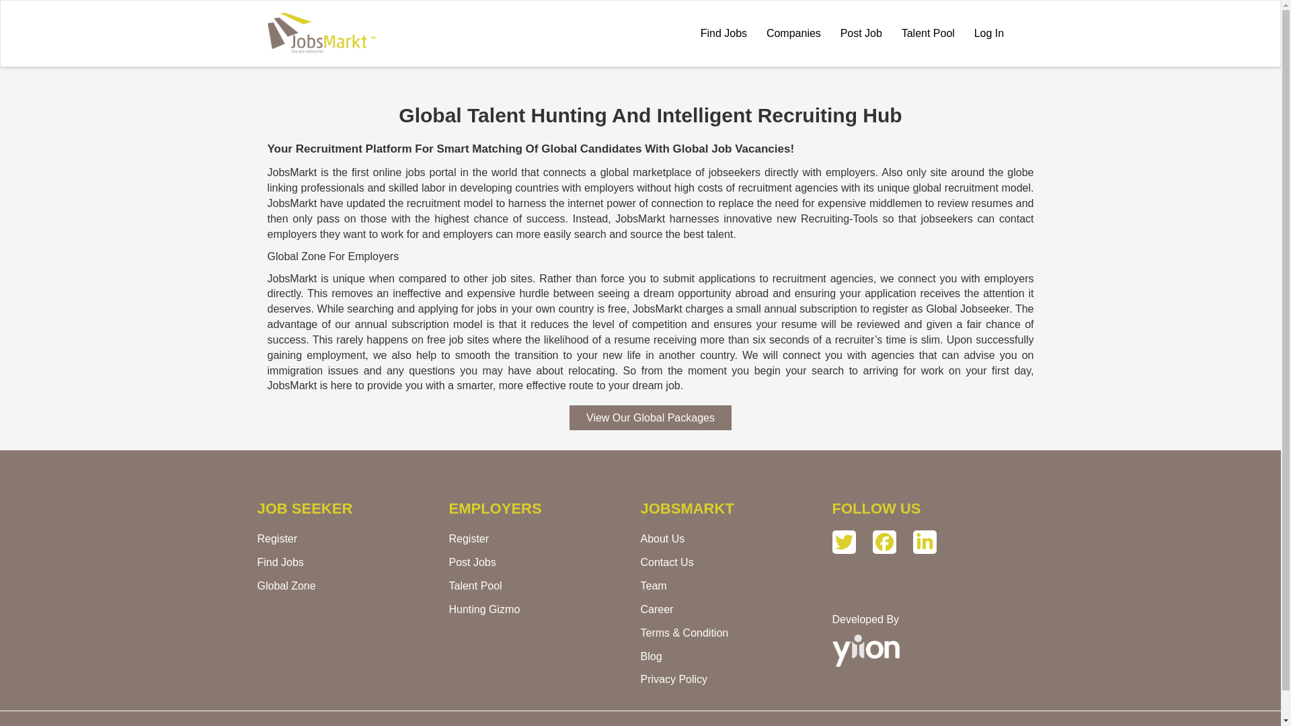 Image resolution: width=1291 pixels, height=726 pixels. What do you see at coordinates (477, 586) in the screenshot?
I see `Talent Pool ` at bounding box center [477, 586].